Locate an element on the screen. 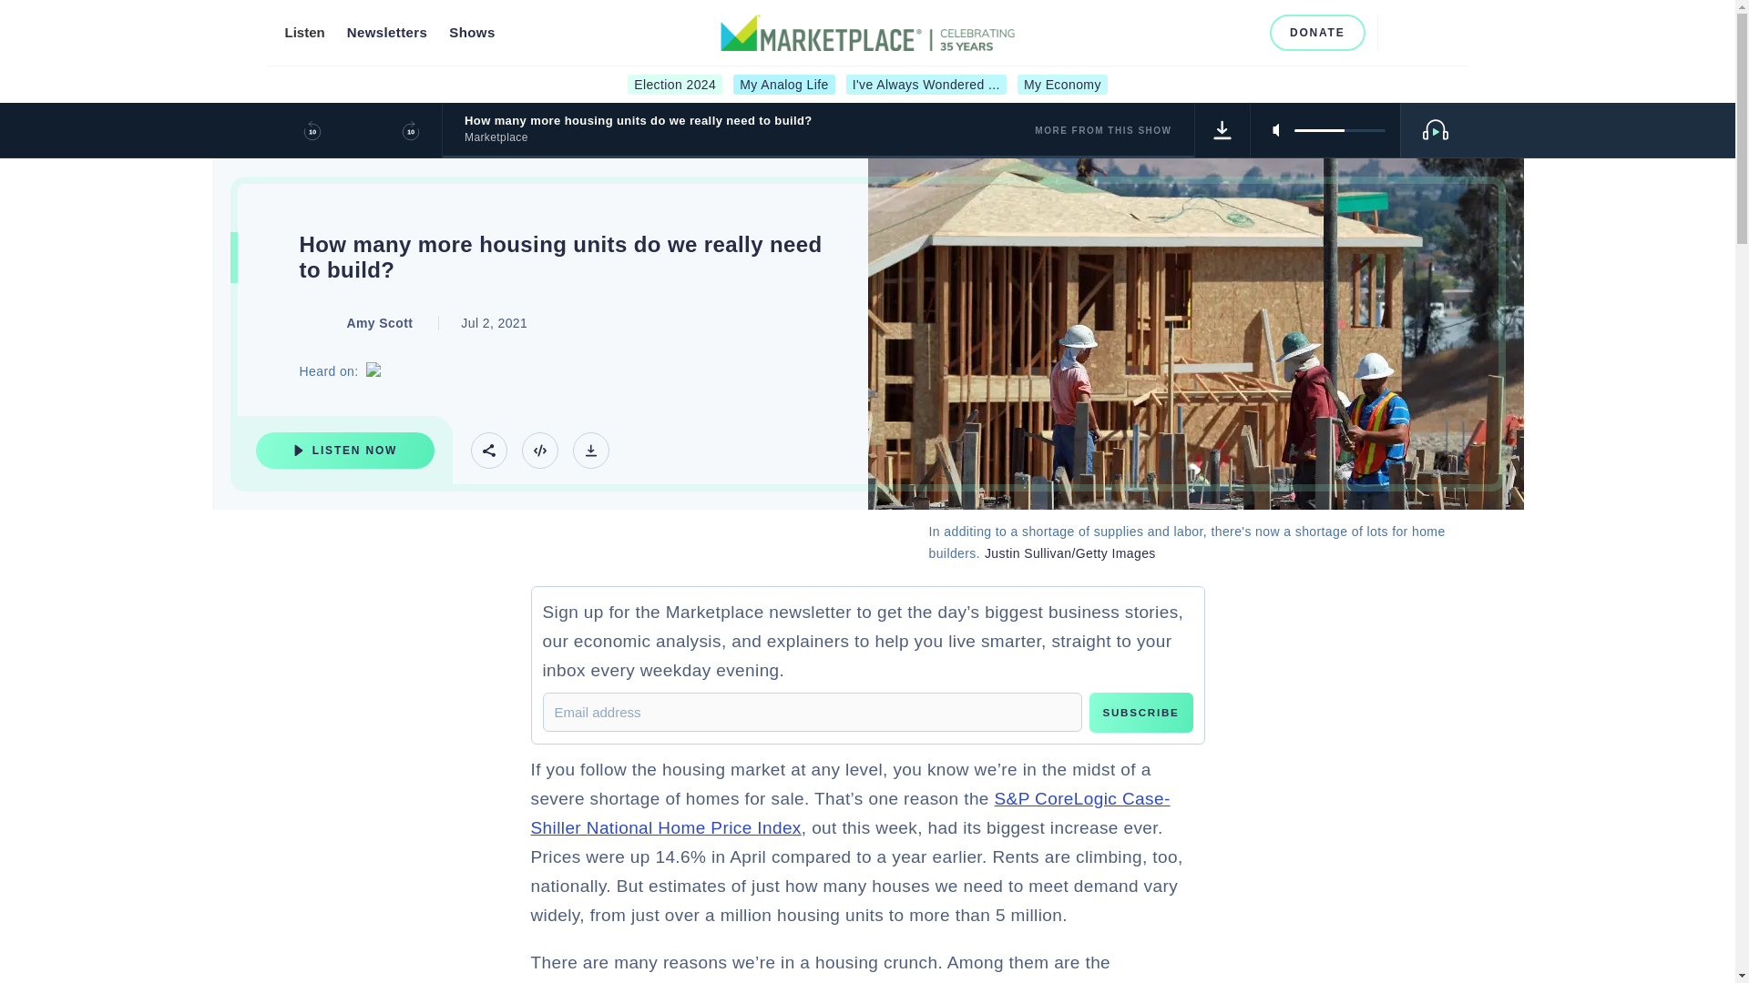  volume is located at coordinates (1339, 129).